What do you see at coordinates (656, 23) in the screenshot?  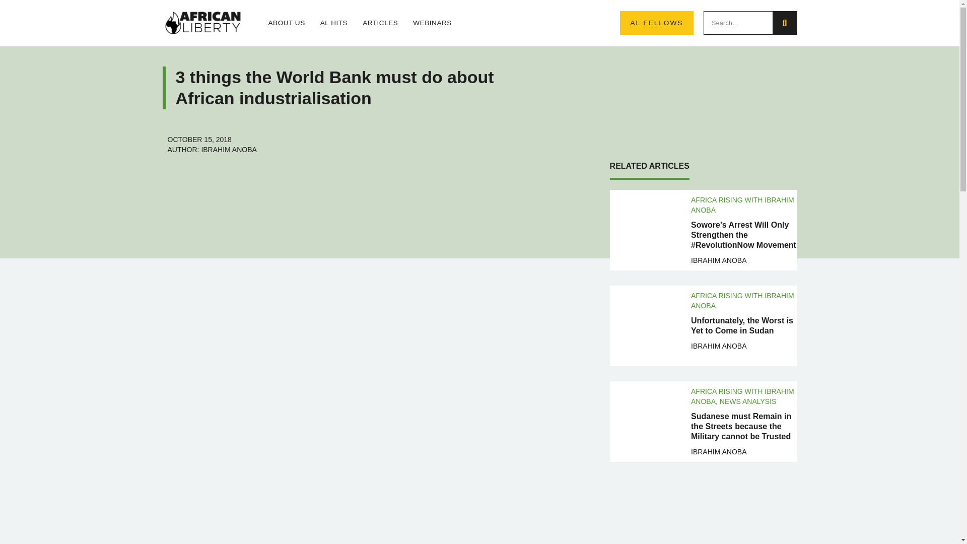 I see `AL FELLOWS` at bounding box center [656, 23].